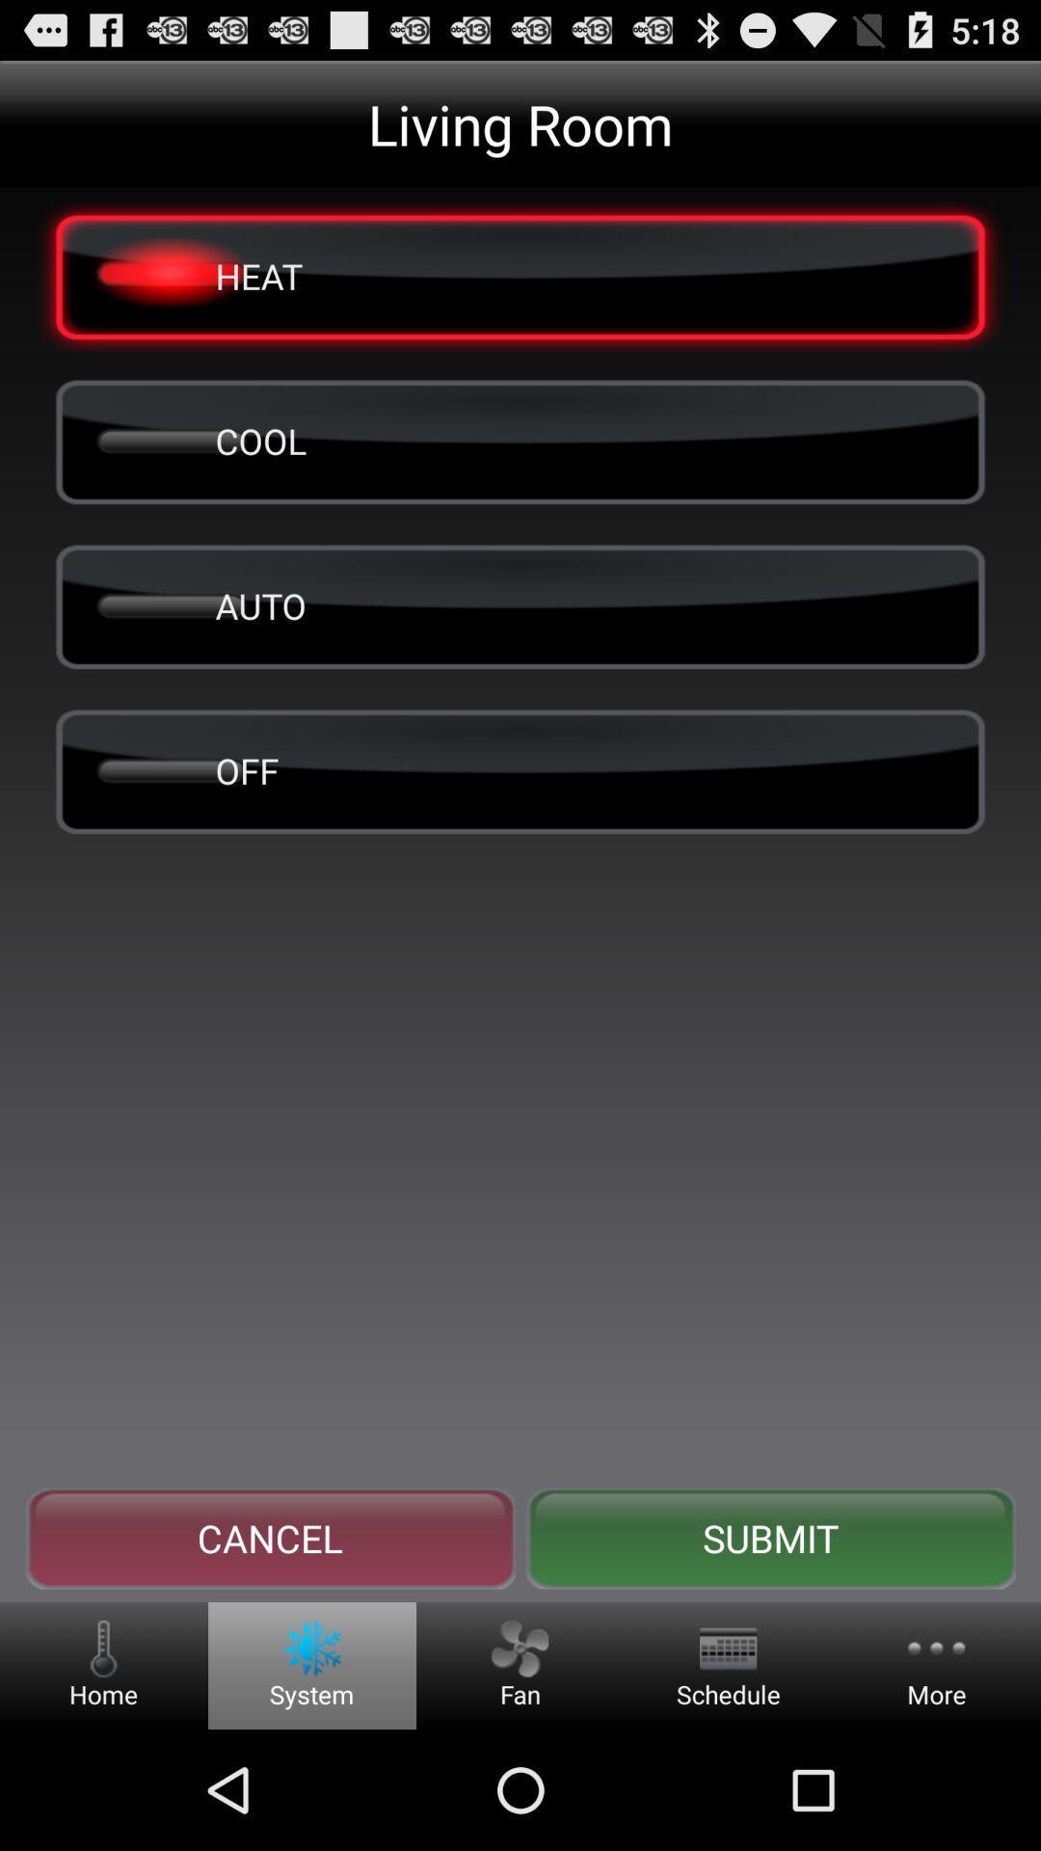 The width and height of the screenshot is (1041, 1851). What do you see at coordinates (520, 276) in the screenshot?
I see `press heat item` at bounding box center [520, 276].